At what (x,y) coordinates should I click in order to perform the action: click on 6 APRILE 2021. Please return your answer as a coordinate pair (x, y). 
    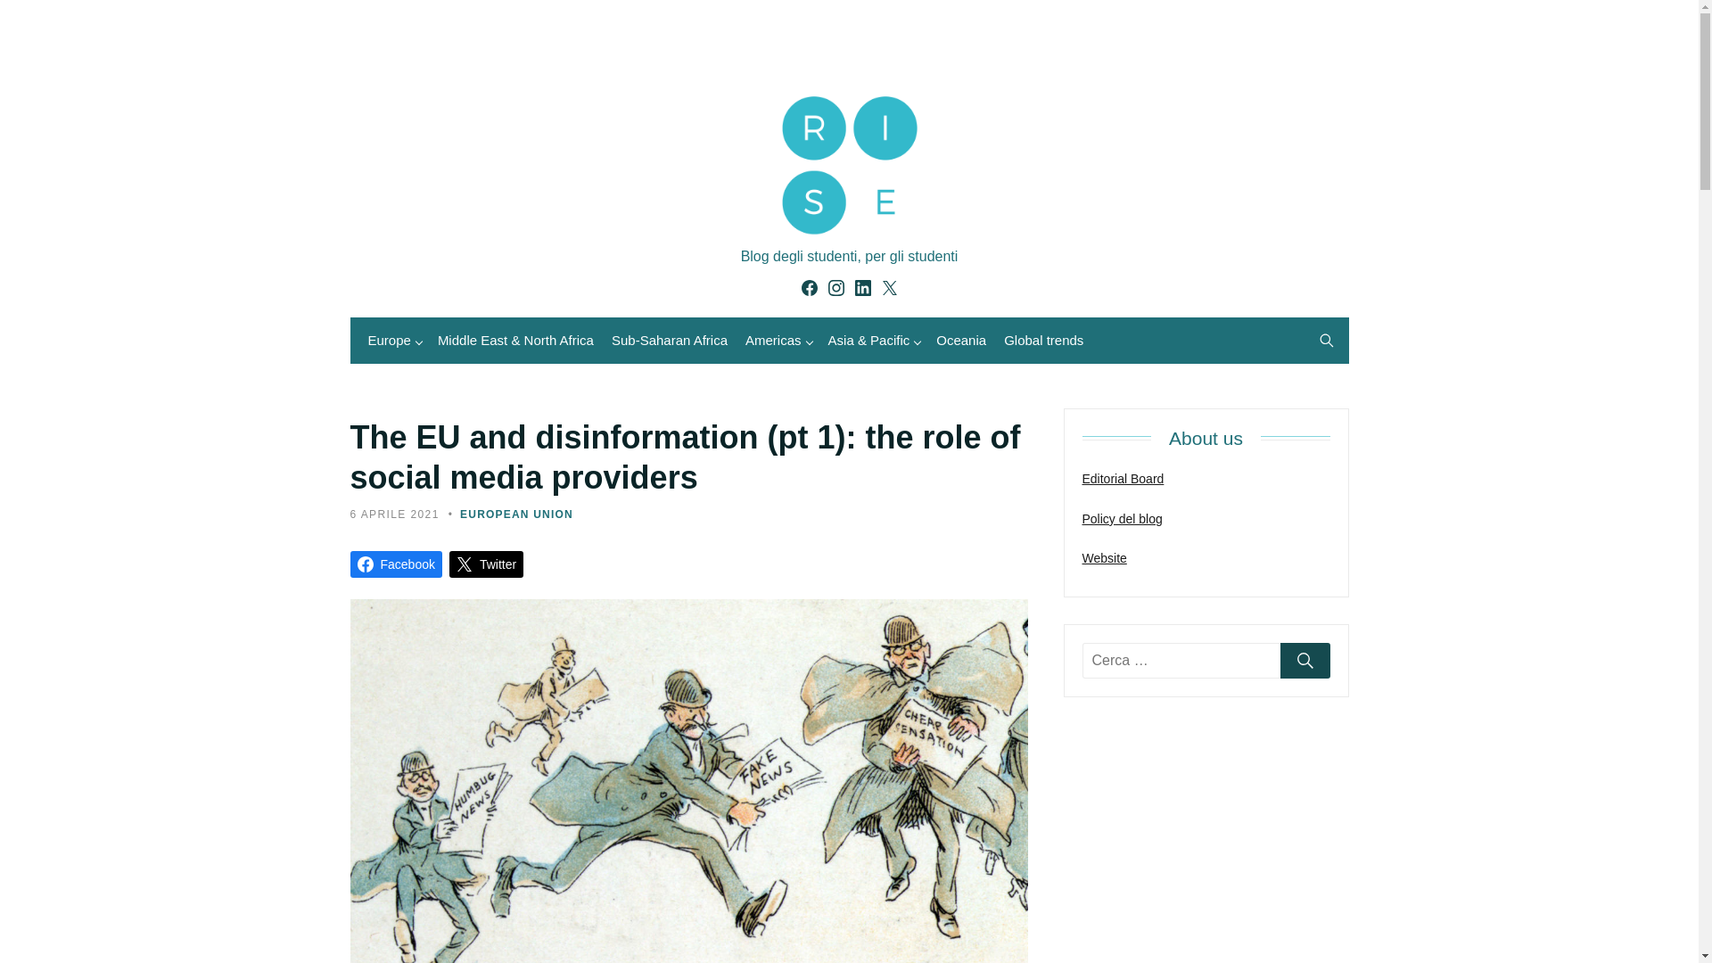
    Looking at the image, I should click on (393, 514).